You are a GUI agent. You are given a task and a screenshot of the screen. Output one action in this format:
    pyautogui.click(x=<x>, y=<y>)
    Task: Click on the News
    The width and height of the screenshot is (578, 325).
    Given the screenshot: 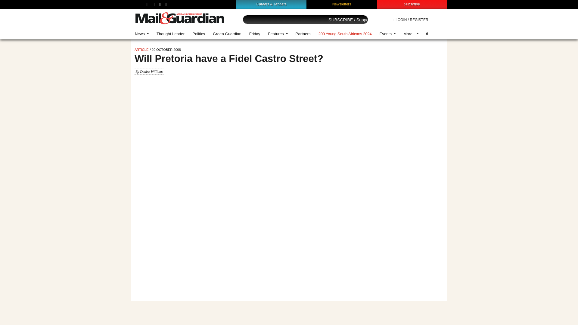 What is the action you would take?
    pyautogui.click(x=141, y=34)
    